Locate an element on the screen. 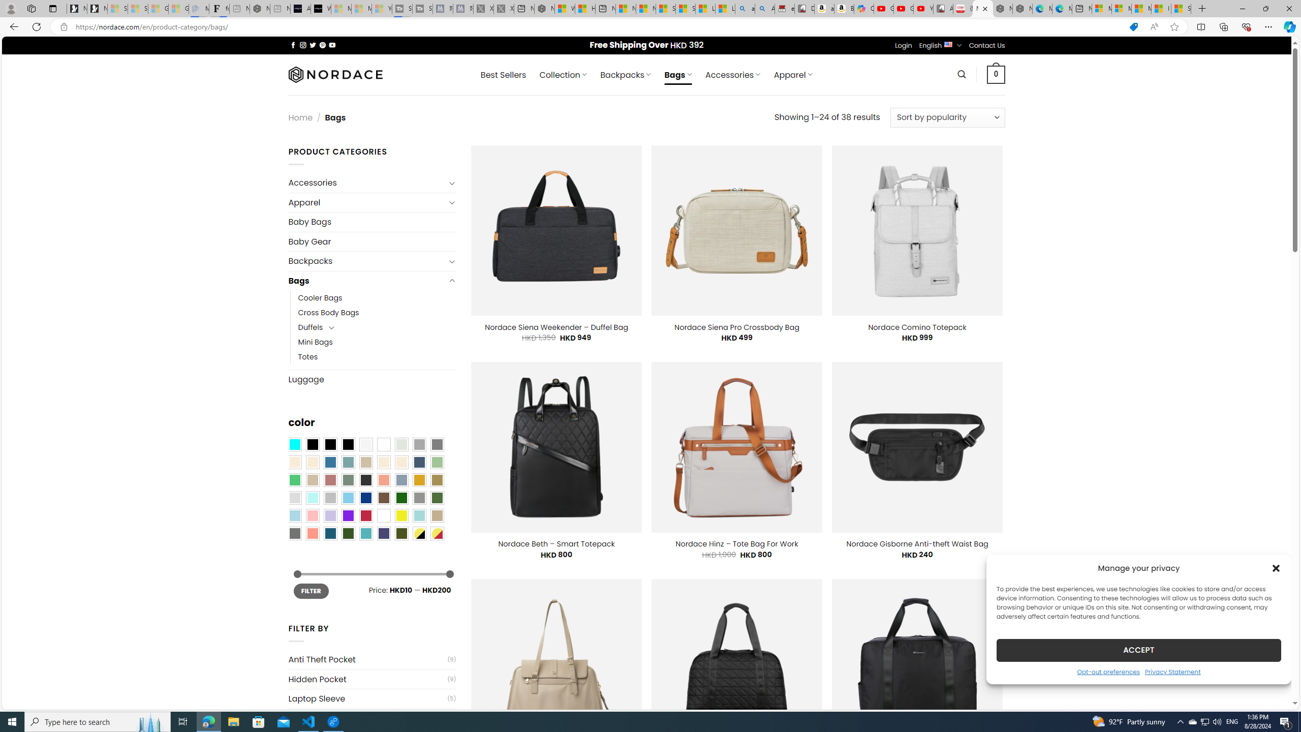 The image size is (1301, 732). Nordace - My Account is located at coordinates (544, 9).